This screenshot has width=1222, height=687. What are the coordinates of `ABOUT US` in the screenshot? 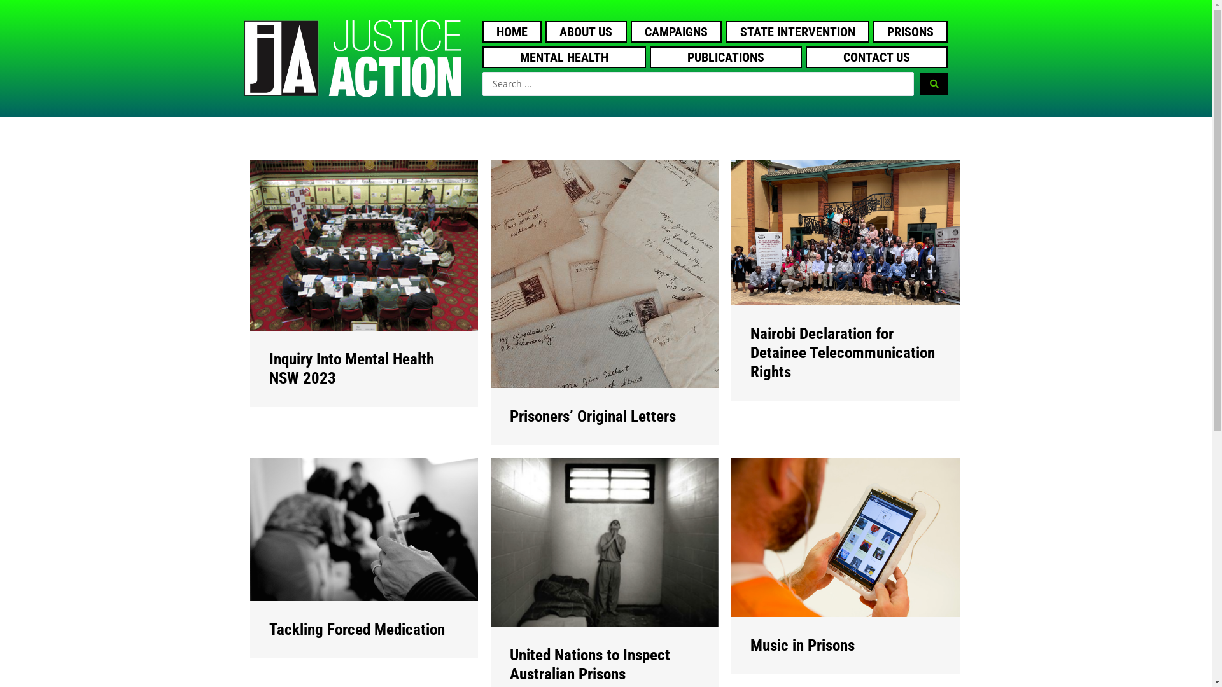 It's located at (586, 32).